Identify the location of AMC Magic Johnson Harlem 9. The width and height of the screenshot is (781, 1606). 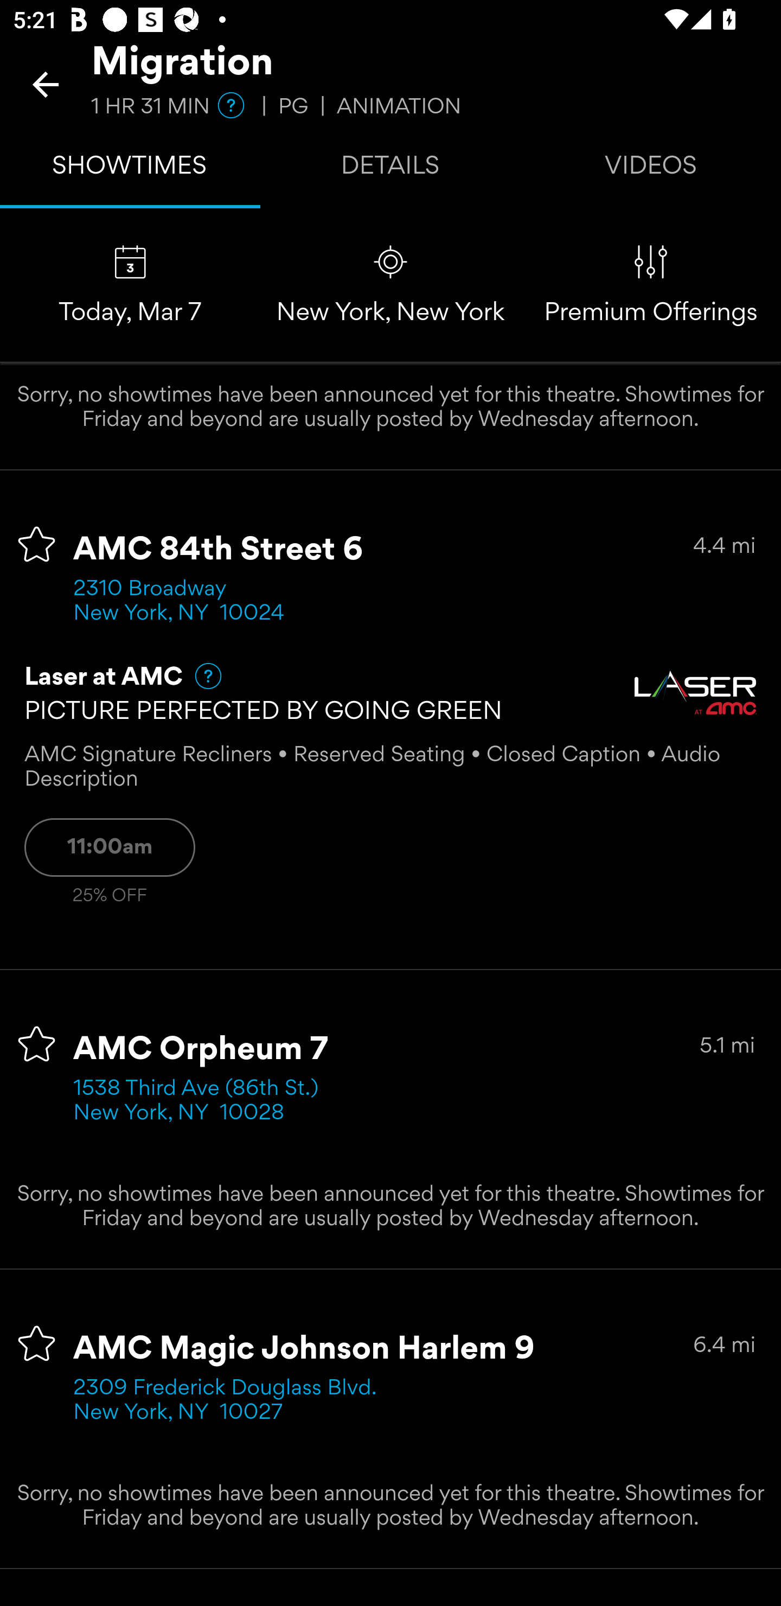
(304, 1349).